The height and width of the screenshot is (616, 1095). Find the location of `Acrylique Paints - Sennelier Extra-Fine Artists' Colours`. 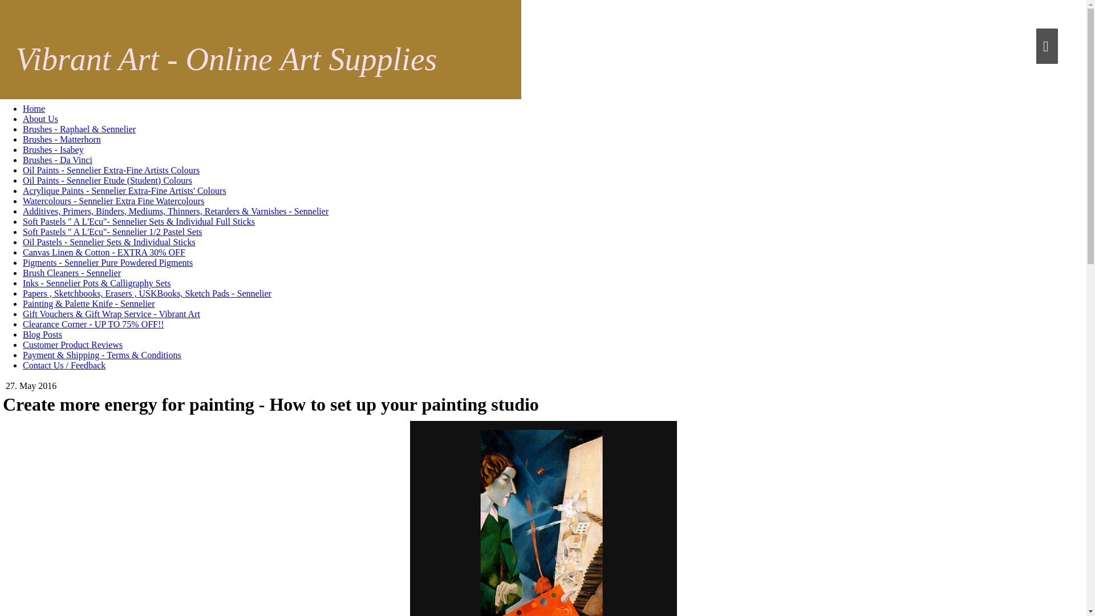

Acrylique Paints - Sennelier Extra-Fine Artists' Colours is located at coordinates (124, 191).